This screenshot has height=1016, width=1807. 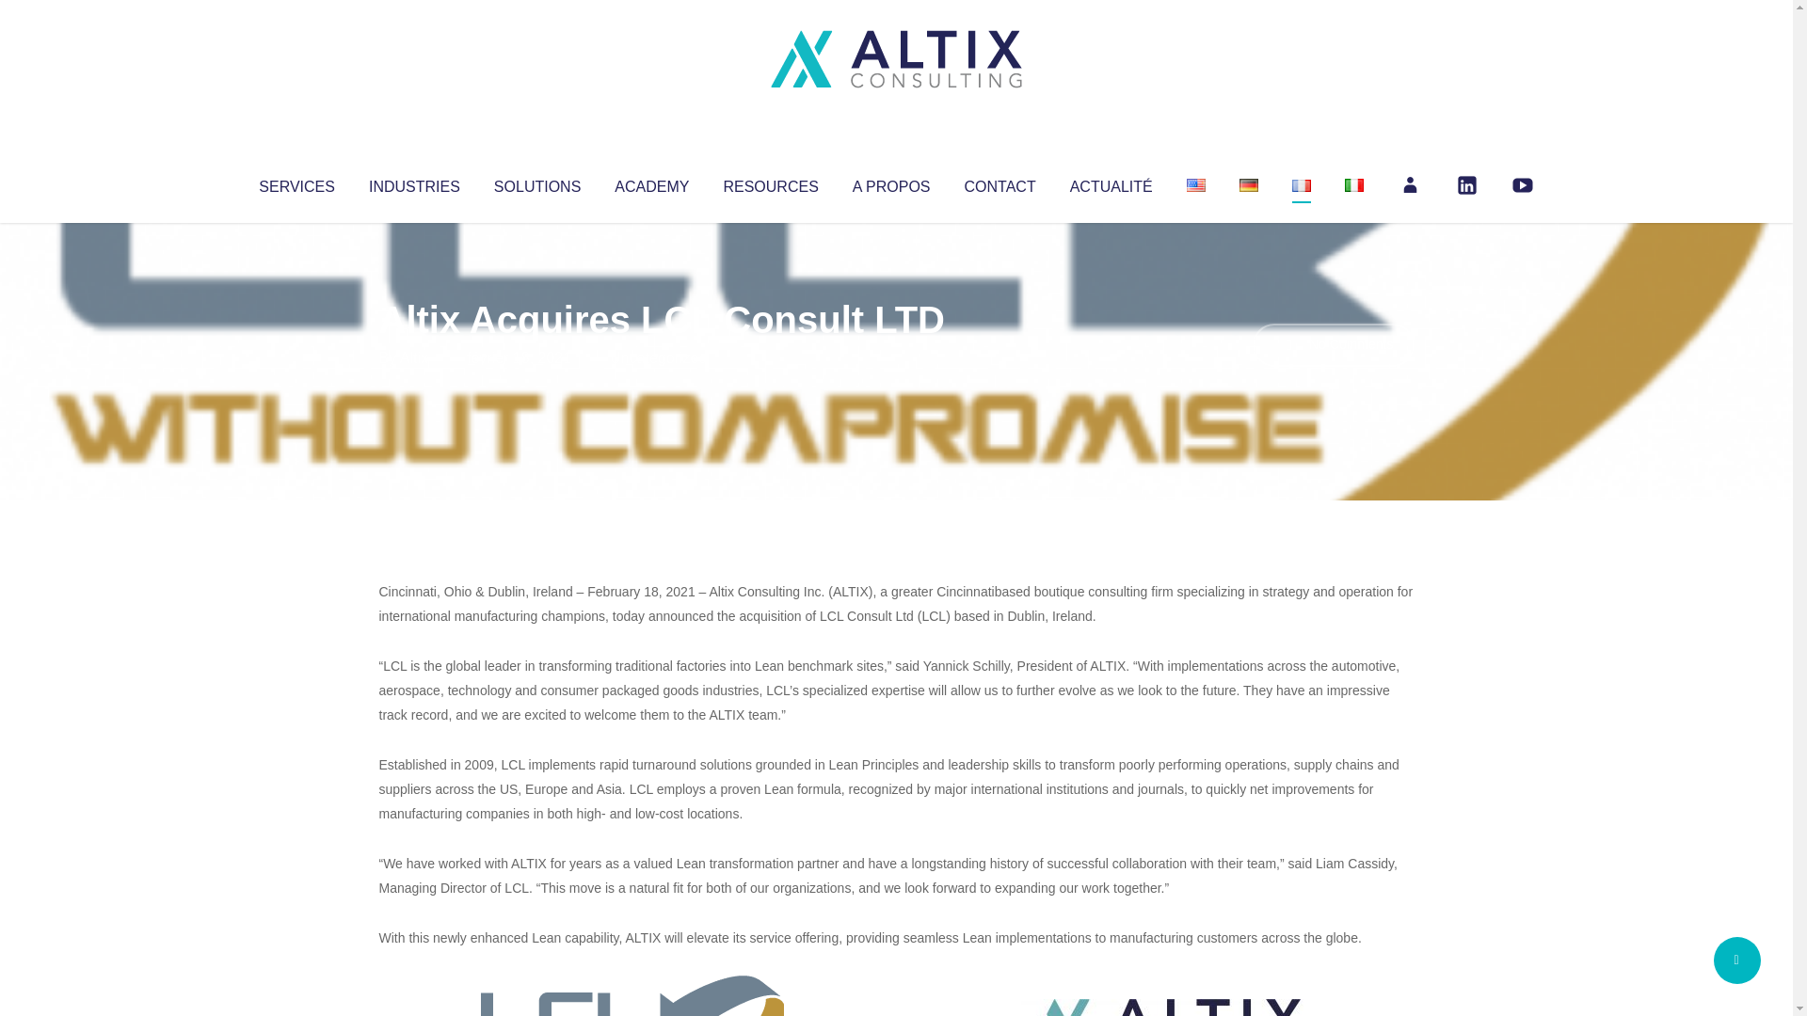 What do you see at coordinates (658, 357) in the screenshot?
I see `Uncategorized` at bounding box center [658, 357].